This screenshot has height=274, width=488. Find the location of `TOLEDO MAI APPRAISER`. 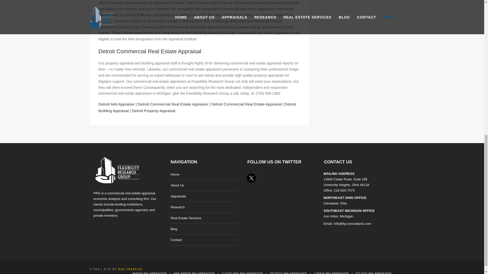

TOLEDO MAI APPRAISER is located at coordinates (374, 273).